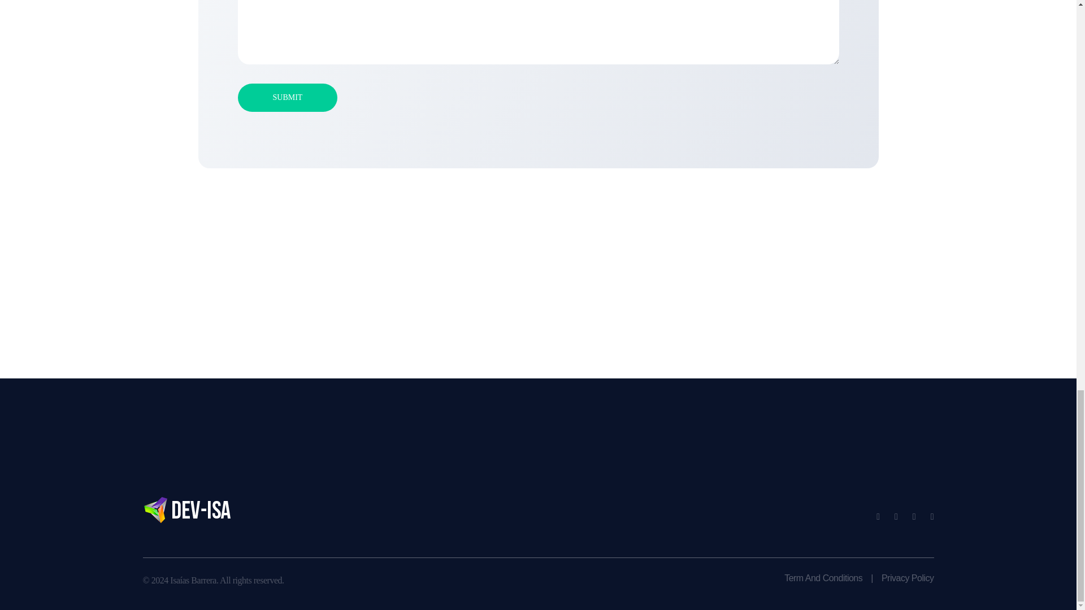 This screenshot has height=610, width=1085. I want to click on Privacy Policy, so click(904, 578).